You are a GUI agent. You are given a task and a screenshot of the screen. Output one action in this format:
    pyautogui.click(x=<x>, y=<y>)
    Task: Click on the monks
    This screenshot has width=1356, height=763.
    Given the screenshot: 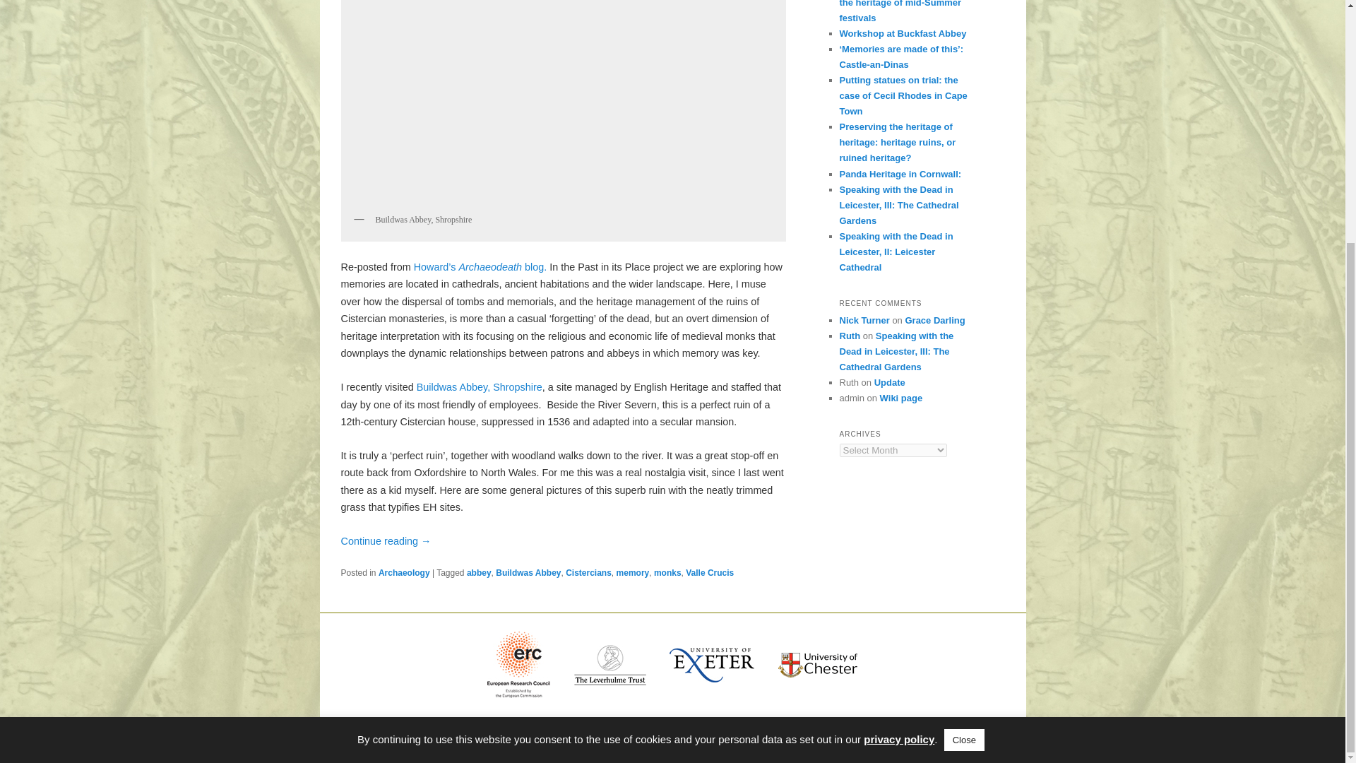 What is the action you would take?
    pyautogui.click(x=667, y=572)
    